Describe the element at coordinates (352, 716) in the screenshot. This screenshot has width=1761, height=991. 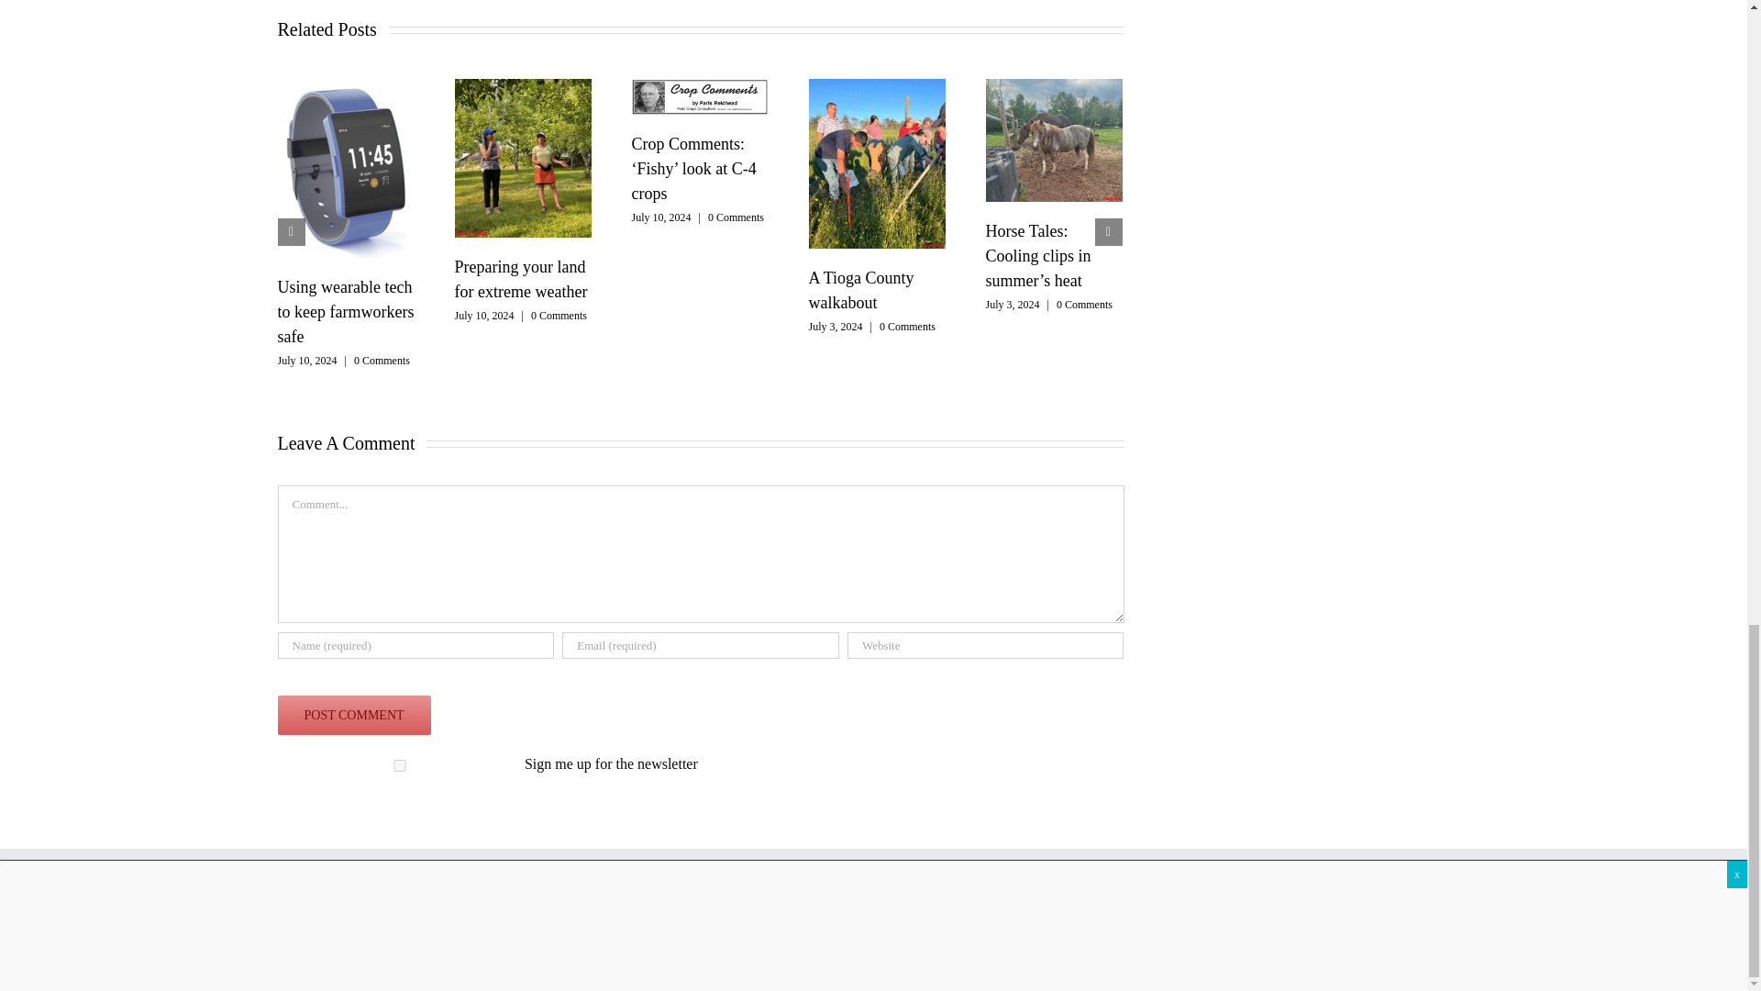
I see `Post Comment` at that location.